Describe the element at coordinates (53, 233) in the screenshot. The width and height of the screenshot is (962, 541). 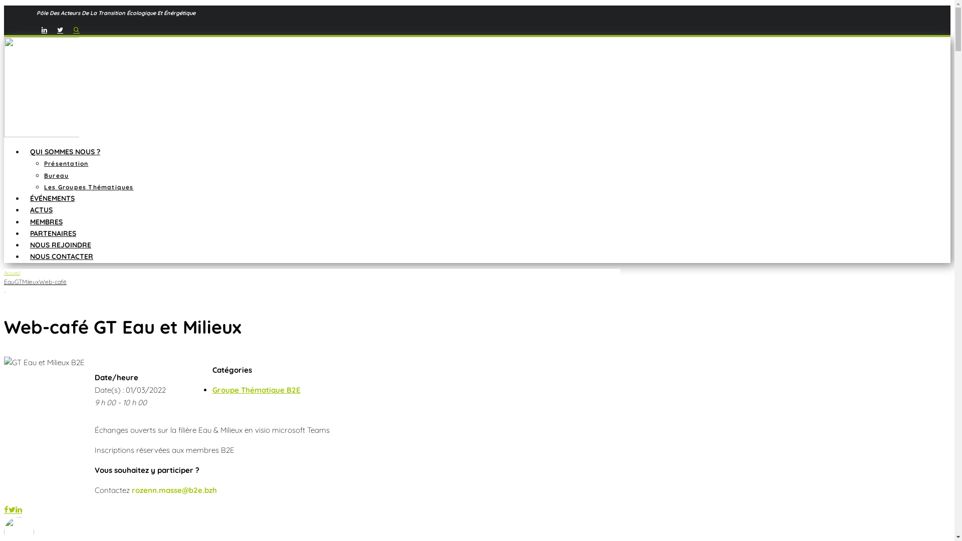
I see `PARTENAIRES` at that location.